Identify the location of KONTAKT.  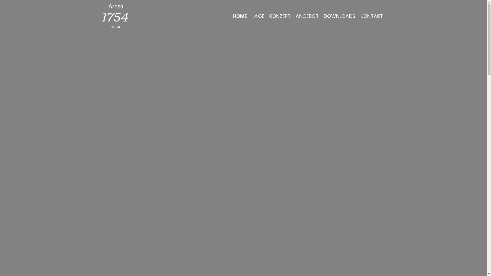
(372, 16).